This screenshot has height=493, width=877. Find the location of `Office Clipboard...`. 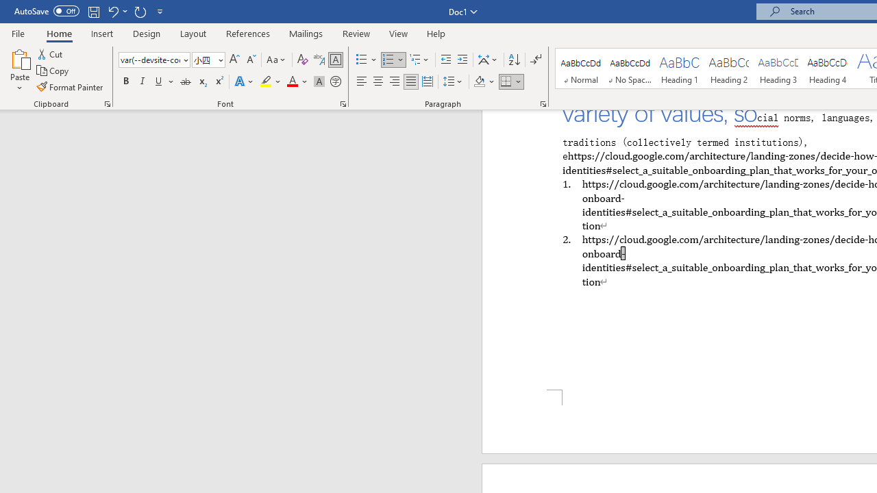

Office Clipboard... is located at coordinates (107, 104).